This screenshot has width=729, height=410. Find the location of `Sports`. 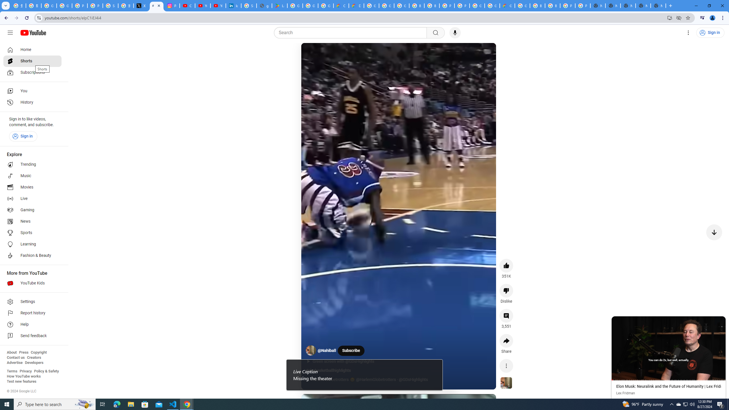

Sports is located at coordinates (32, 233).